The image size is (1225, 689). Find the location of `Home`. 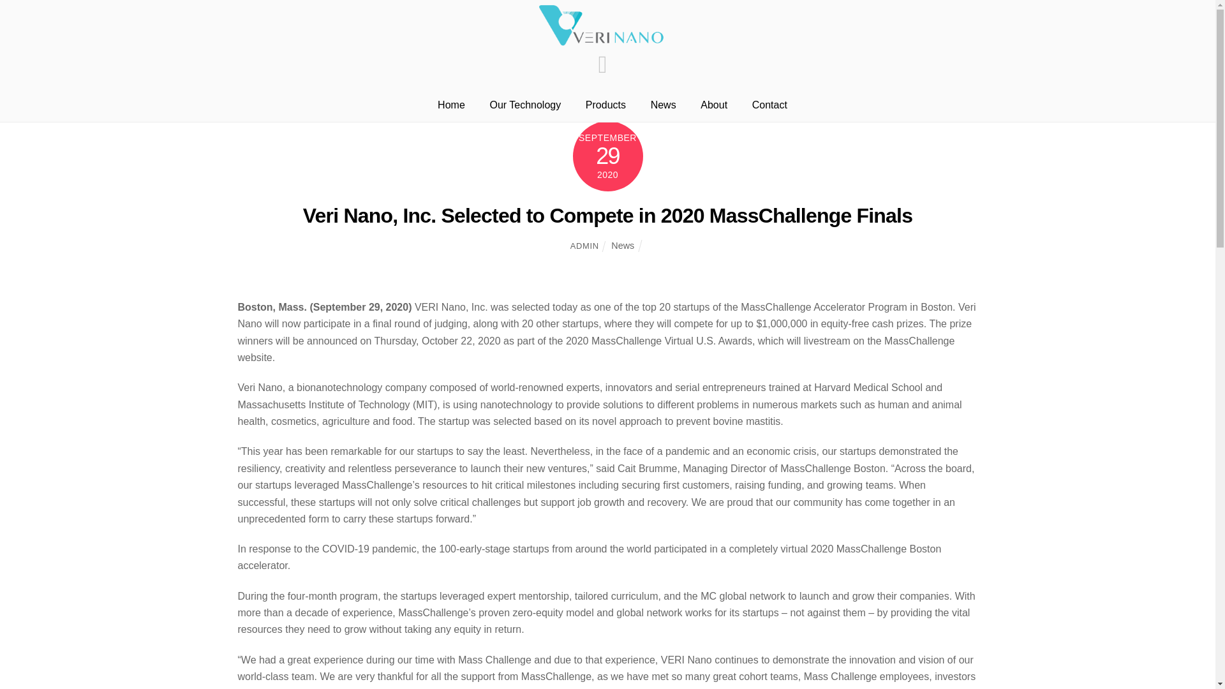

Home is located at coordinates (452, 105).